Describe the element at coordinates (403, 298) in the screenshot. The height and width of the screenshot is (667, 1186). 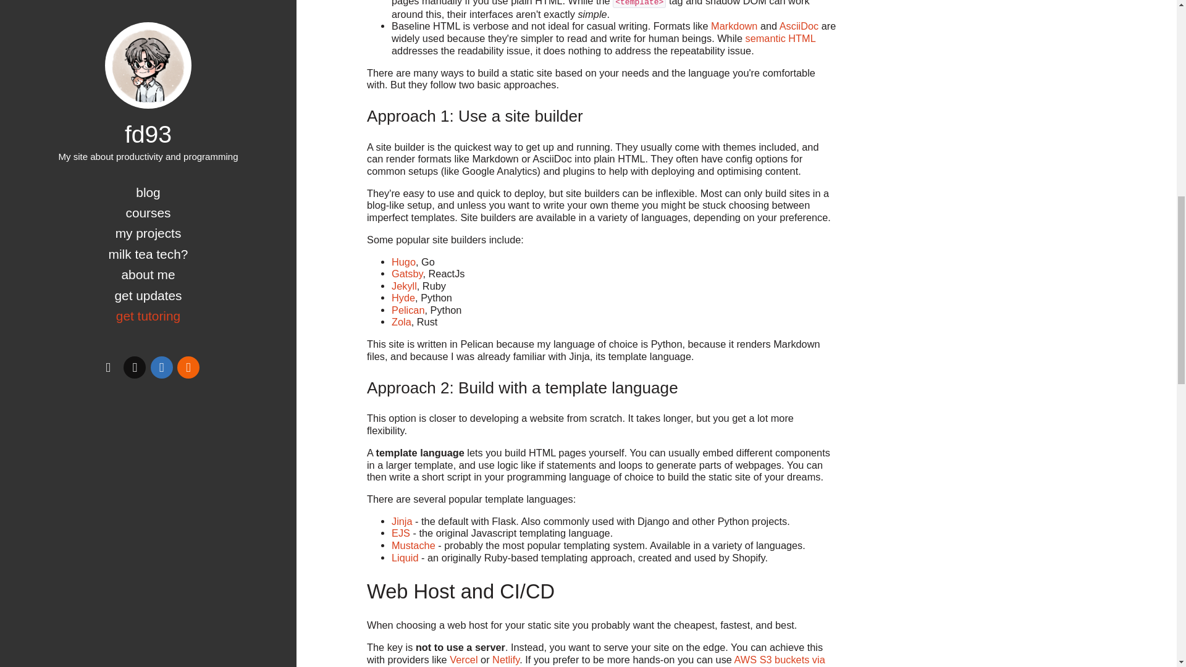
I see `Hyde` at that location.